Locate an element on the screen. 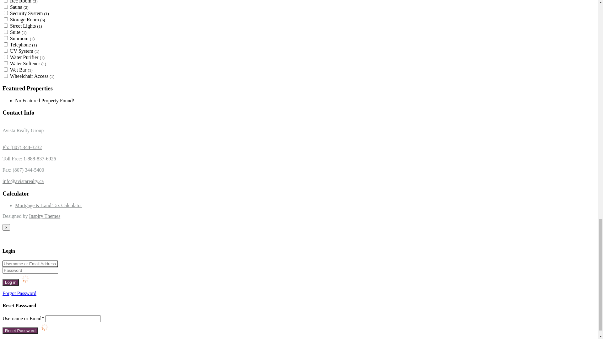  Utility Contacts for Purchase and Sale of Home is located at coordinates (75, 276).